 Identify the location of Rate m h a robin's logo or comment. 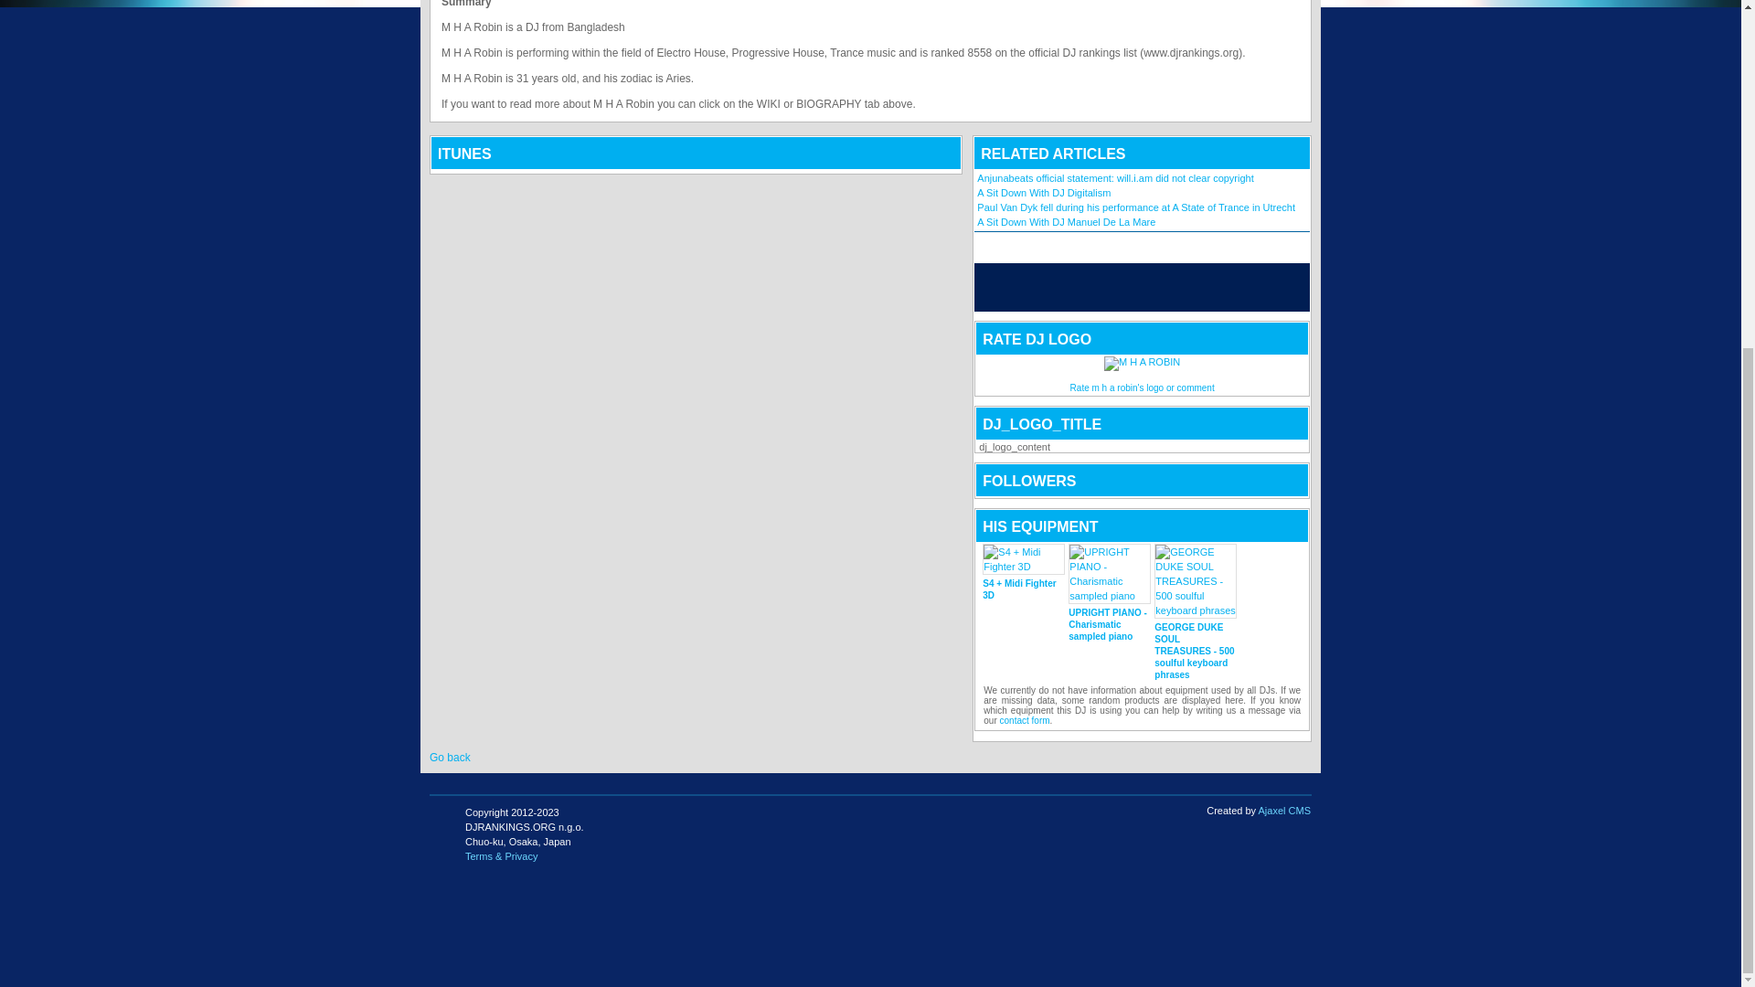
(1143, 387).